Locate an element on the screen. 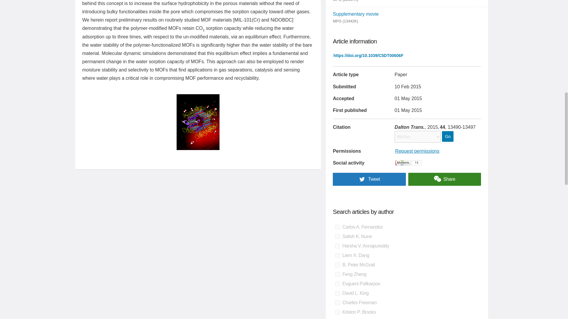 This screenshot has height=319, width=568. on is located at coordinates (337, 265).